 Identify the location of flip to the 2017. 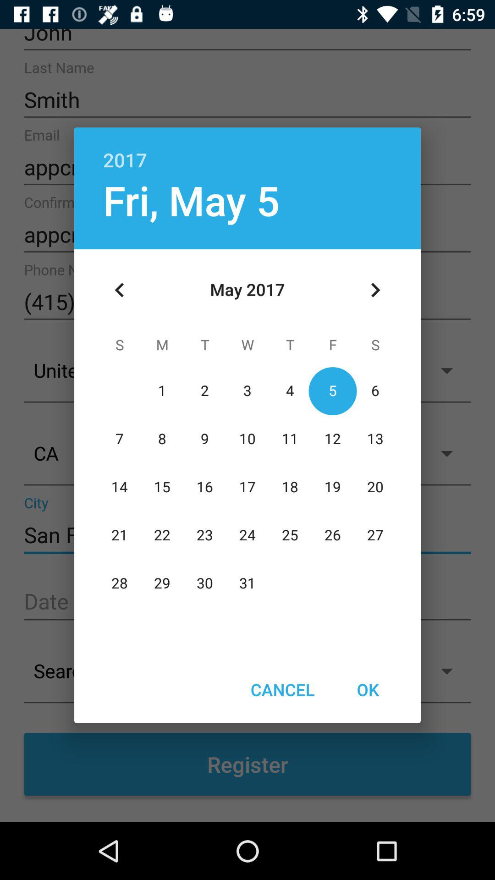
(247, 150).